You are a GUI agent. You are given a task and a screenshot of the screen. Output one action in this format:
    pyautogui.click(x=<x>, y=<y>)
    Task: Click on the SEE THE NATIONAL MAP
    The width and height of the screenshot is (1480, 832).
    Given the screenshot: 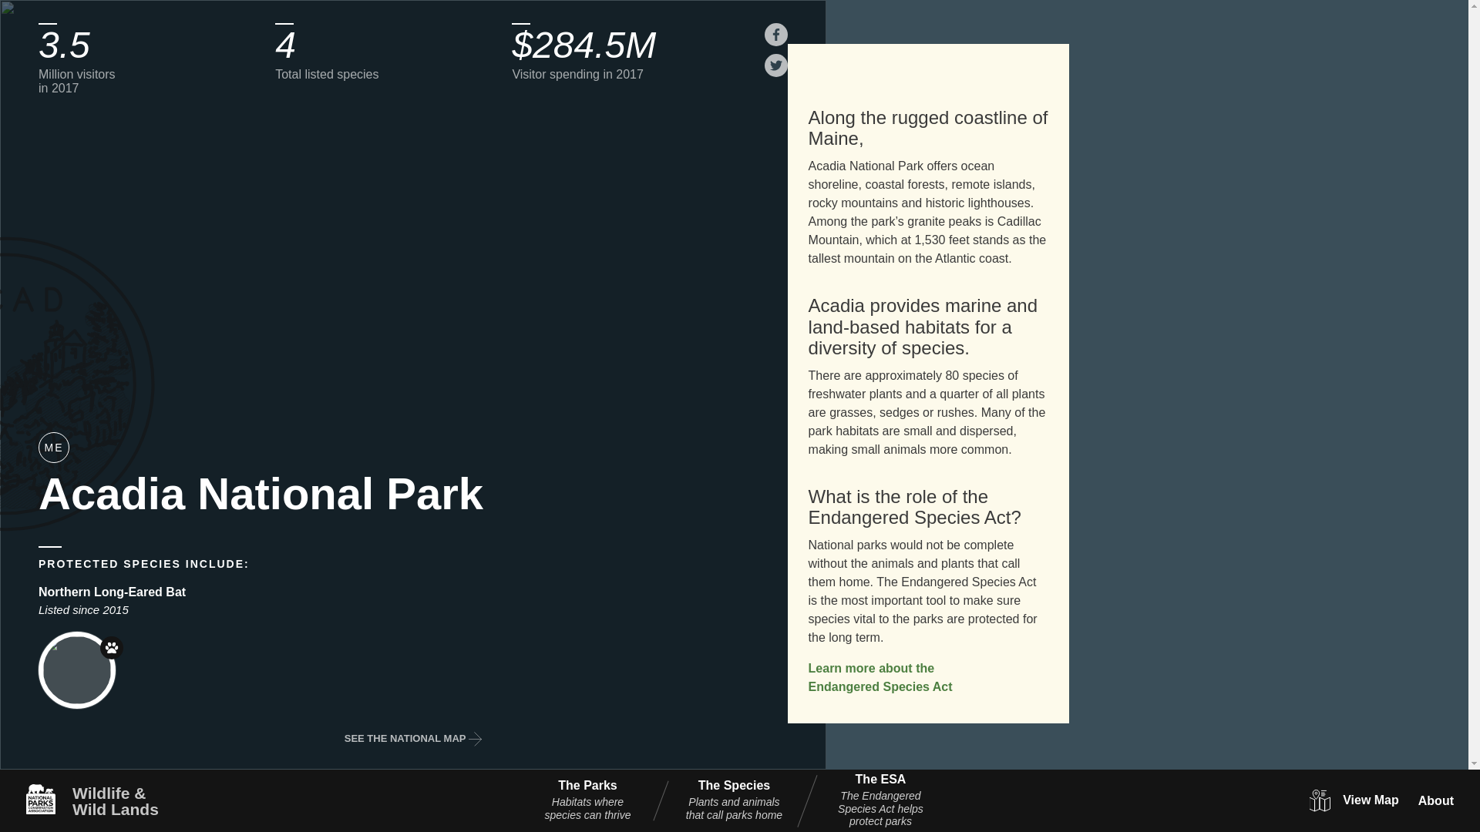 What is the action you would take?
    pyautogui.click(x=413, y=739)
    